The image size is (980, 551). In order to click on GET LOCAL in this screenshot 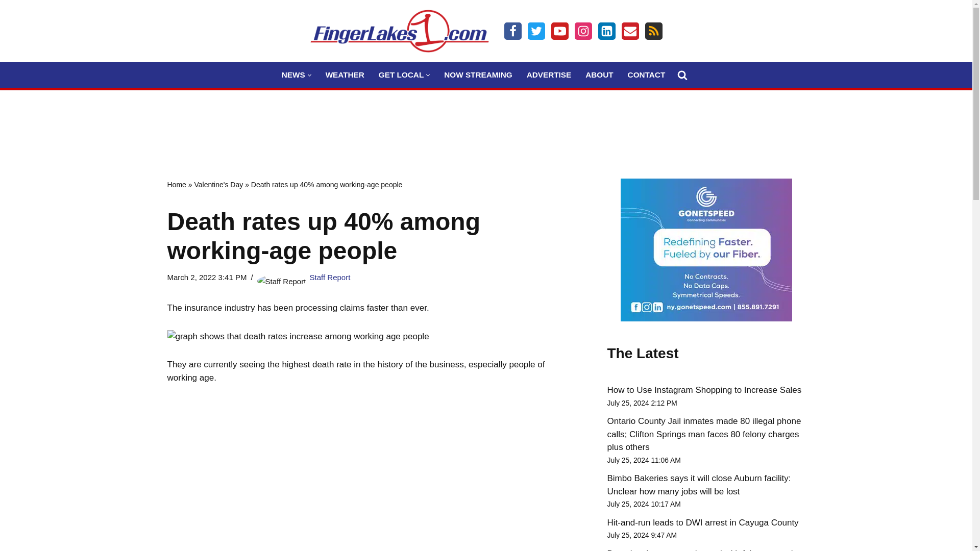, I will do `click(401, 74)`.